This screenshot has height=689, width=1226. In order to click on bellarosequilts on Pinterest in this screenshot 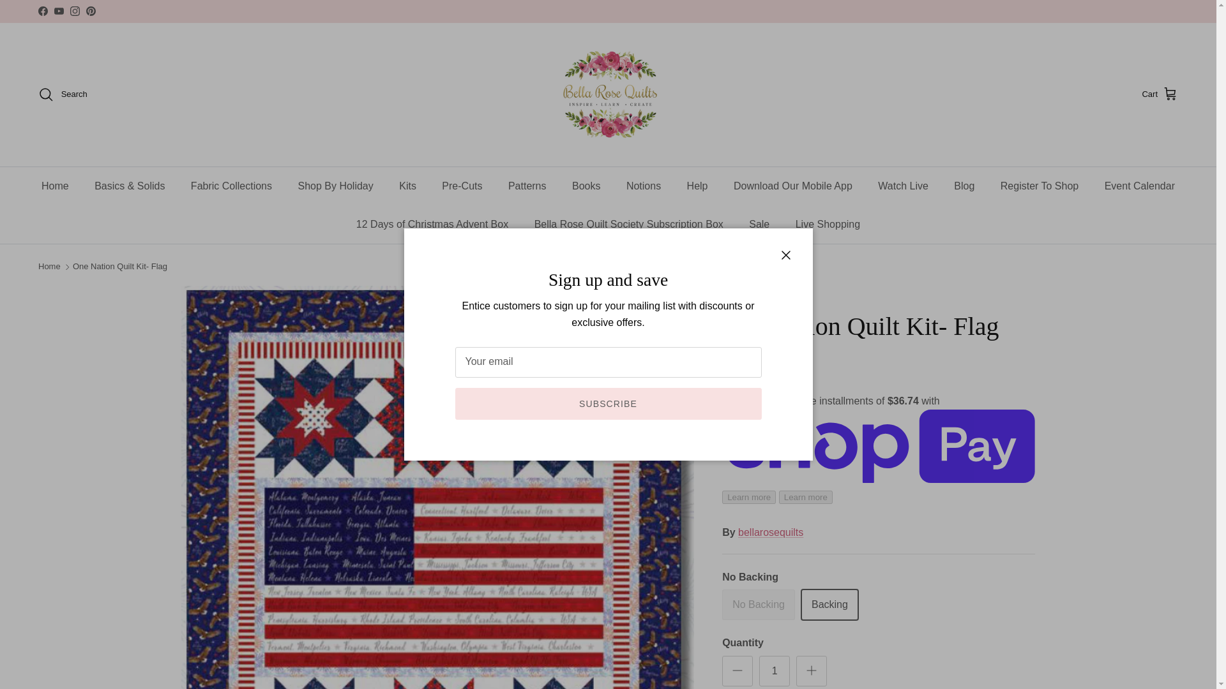, I will do `click(91, 10)`.